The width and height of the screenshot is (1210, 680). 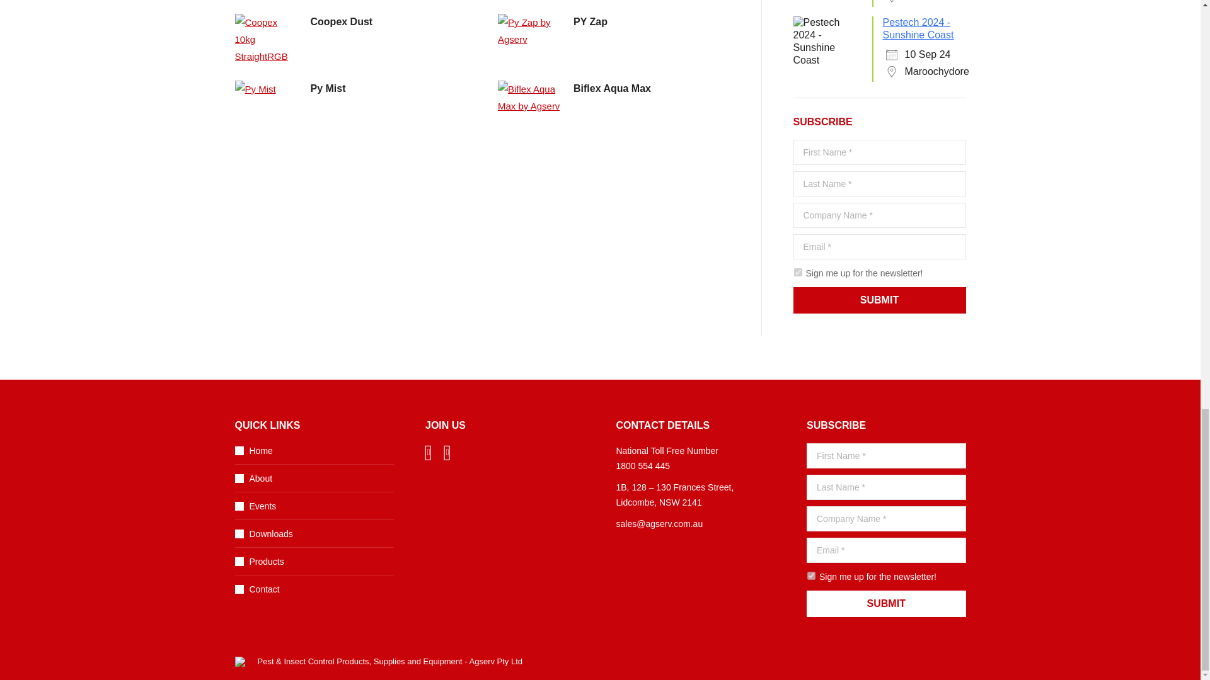 I want to click on 1, so click(x=797, y=272).